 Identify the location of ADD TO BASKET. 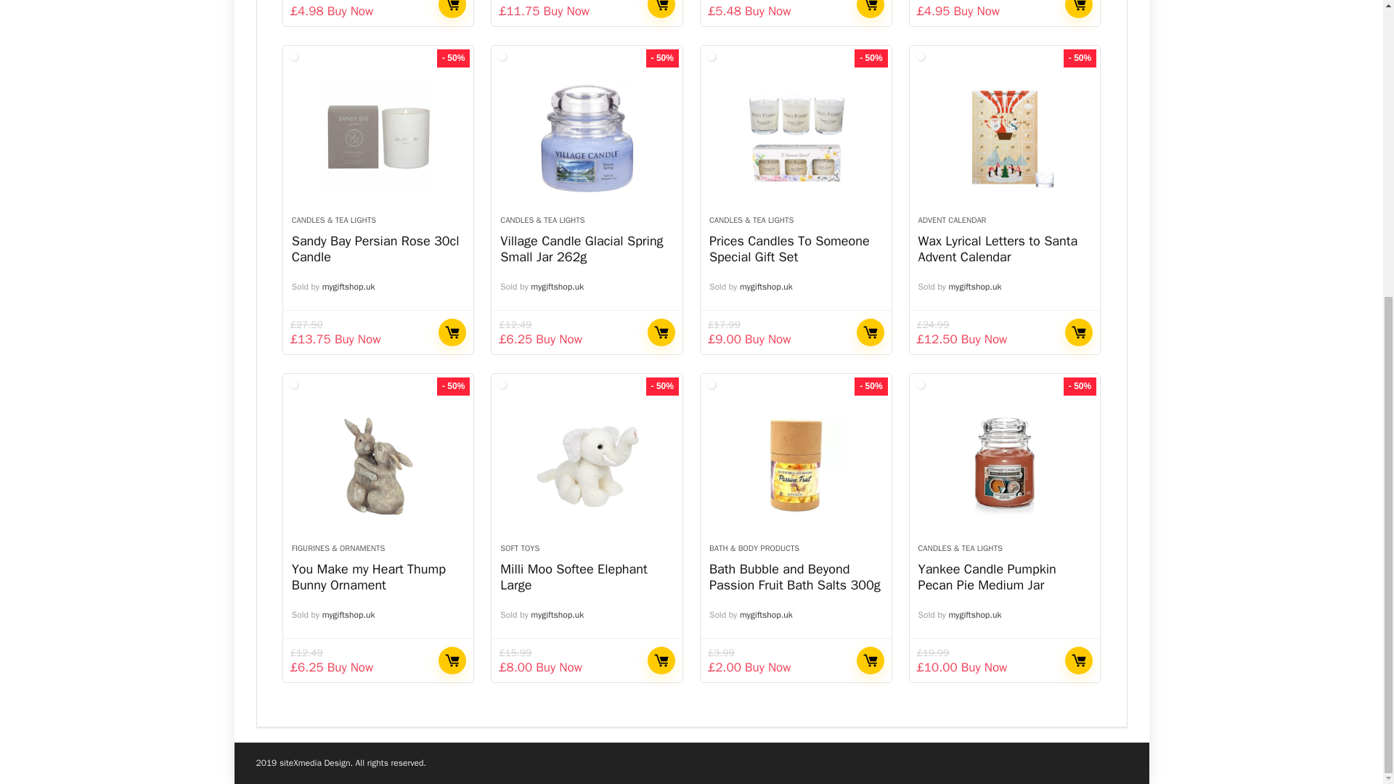
(452, 9).